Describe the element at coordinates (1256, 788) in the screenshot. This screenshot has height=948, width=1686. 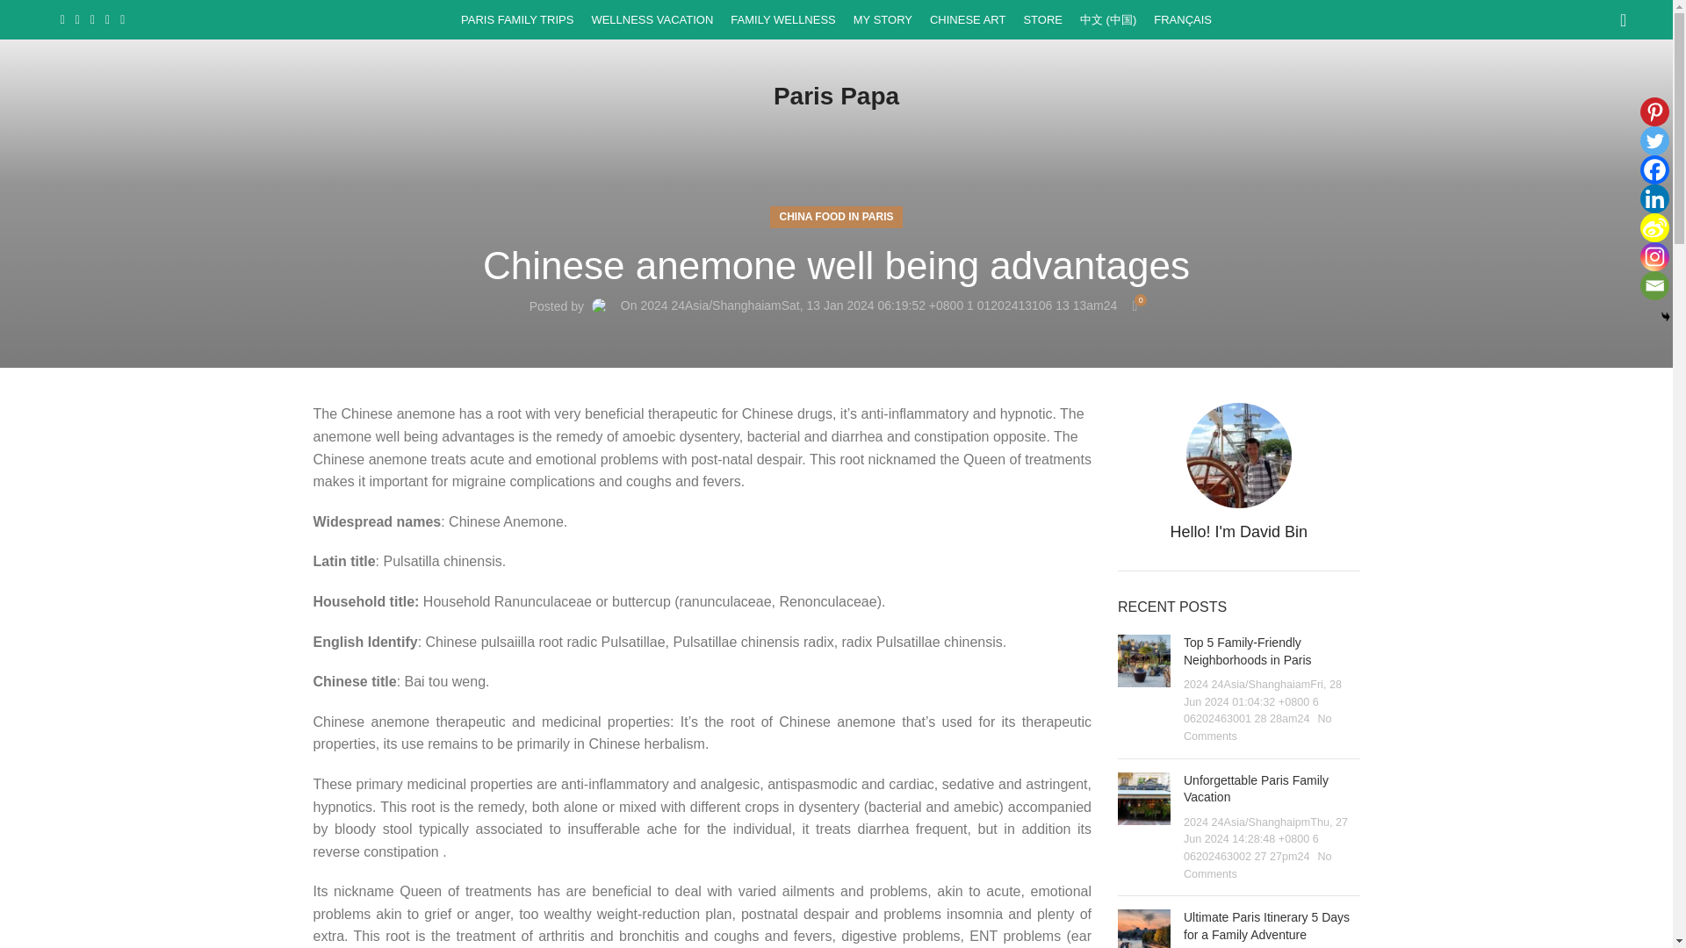
I see `Permalink to Unforgettable Paris Family Vacation` at that location.